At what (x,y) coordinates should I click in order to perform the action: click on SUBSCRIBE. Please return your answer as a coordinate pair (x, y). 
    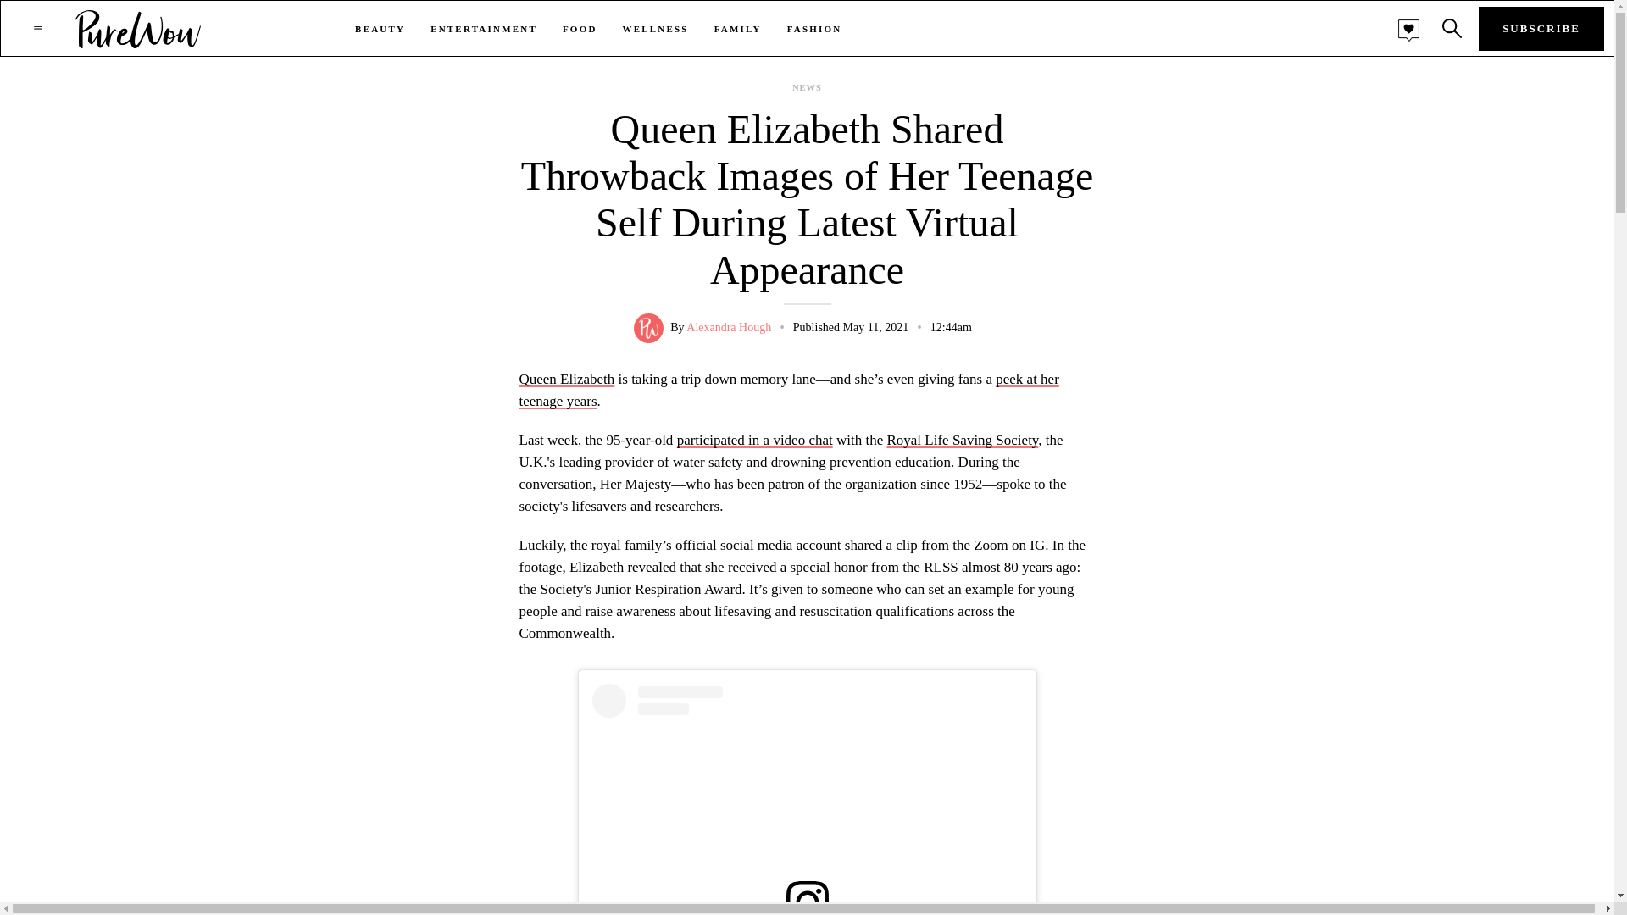
    Looking at the image, I should click on (1541, 29).